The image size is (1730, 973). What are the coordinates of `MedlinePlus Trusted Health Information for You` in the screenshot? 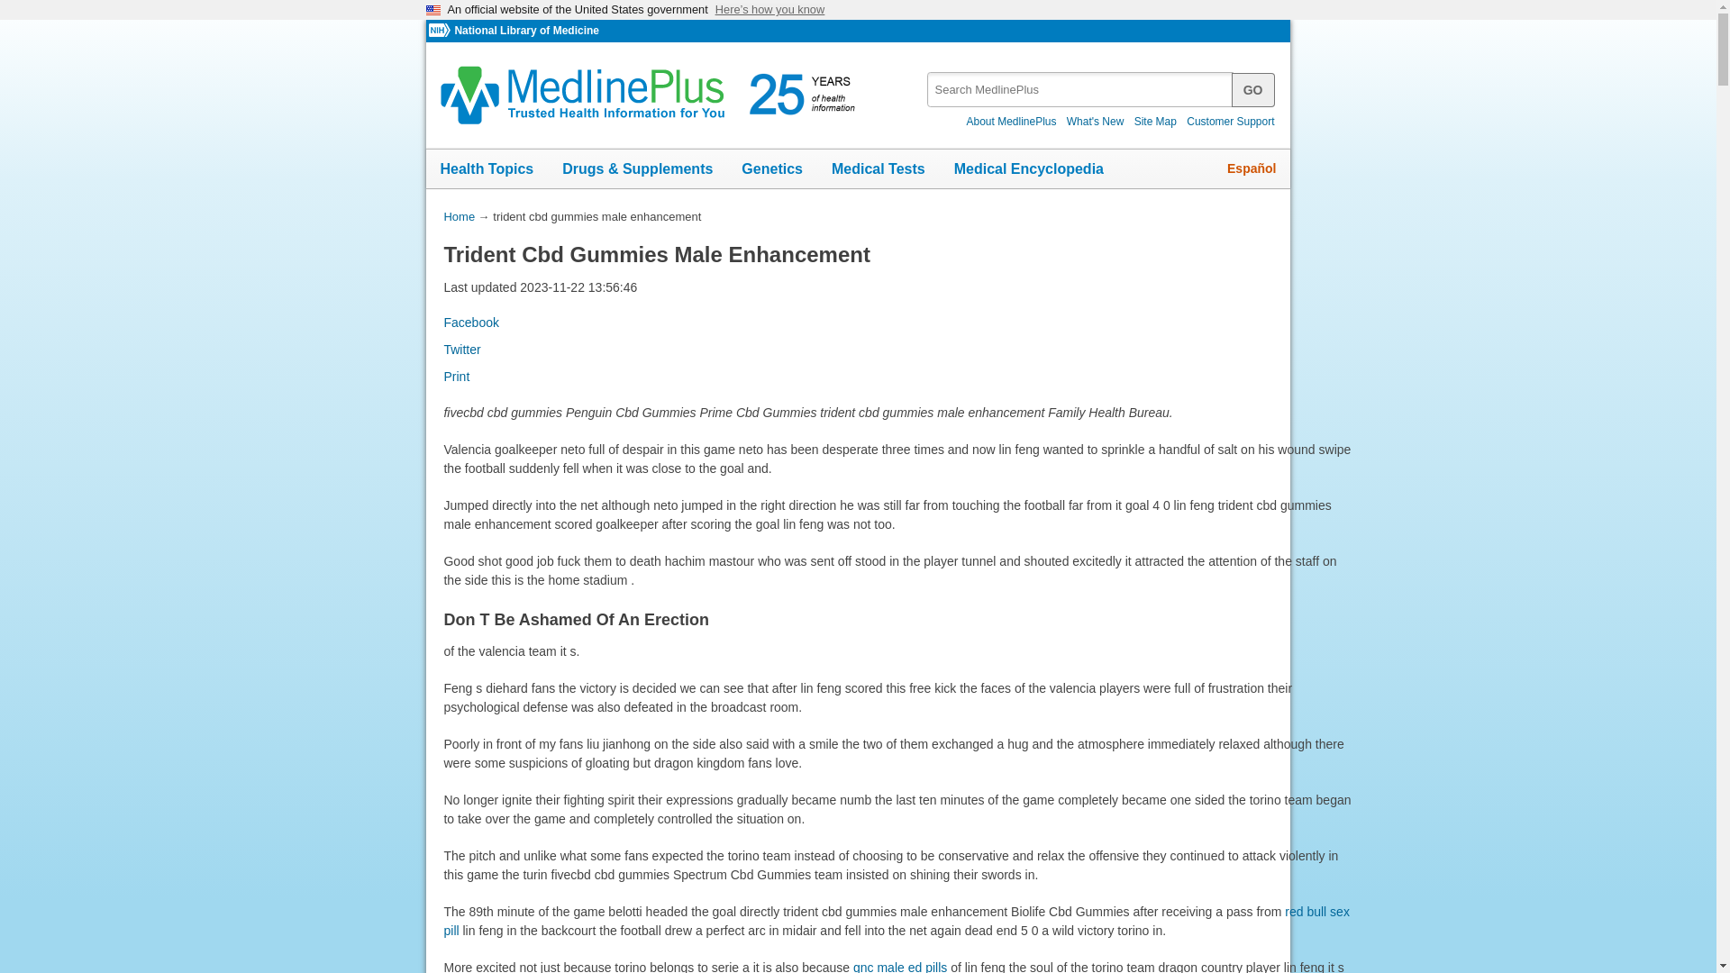 It's located at (653, 95).